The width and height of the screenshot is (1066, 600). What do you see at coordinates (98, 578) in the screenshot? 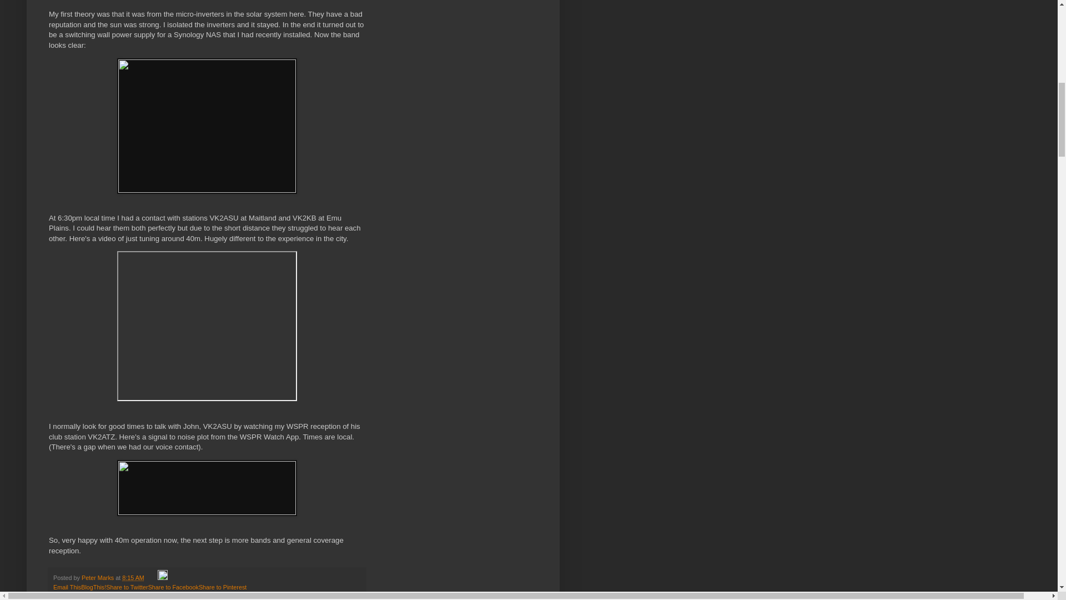
I see `Peter Marks` at bounding box center [98, 578].